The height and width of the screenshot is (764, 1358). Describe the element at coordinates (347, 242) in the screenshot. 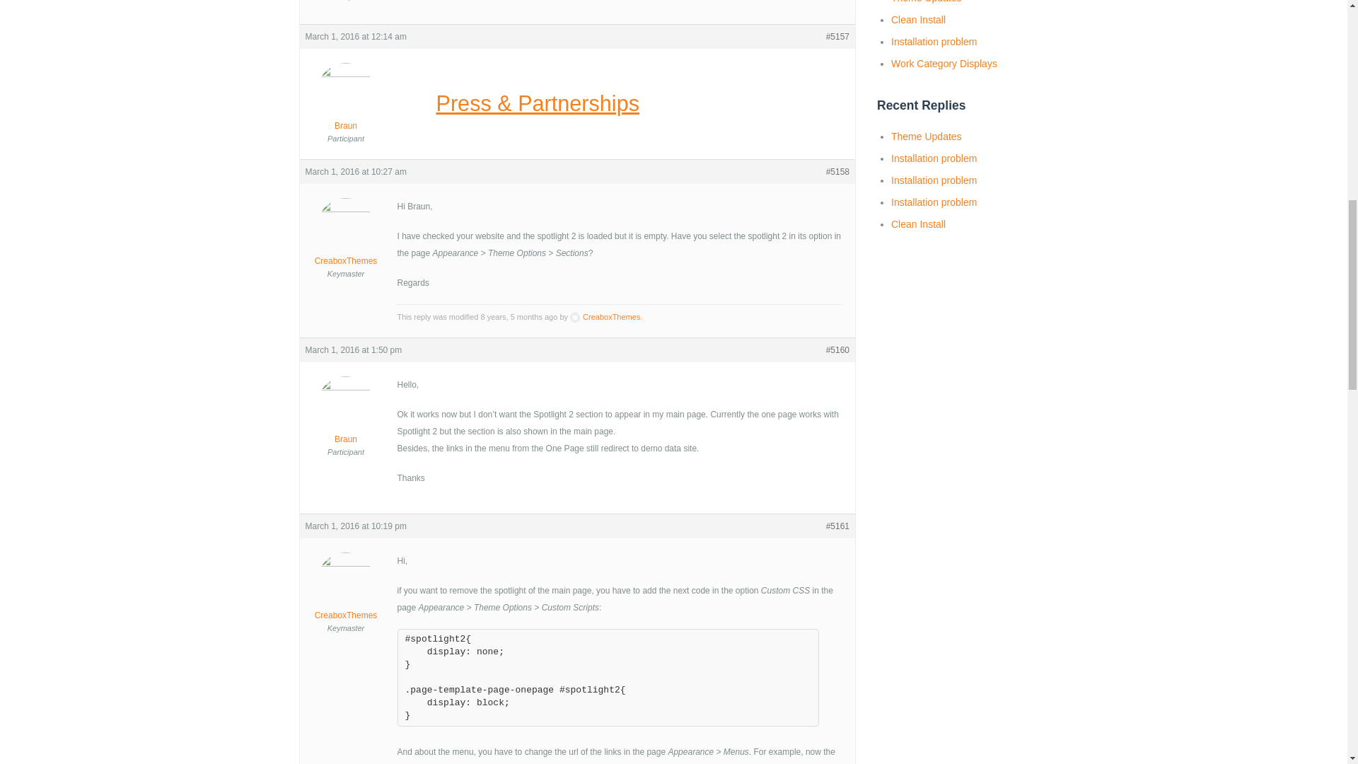

I see `CreaboxThemes` at that location.